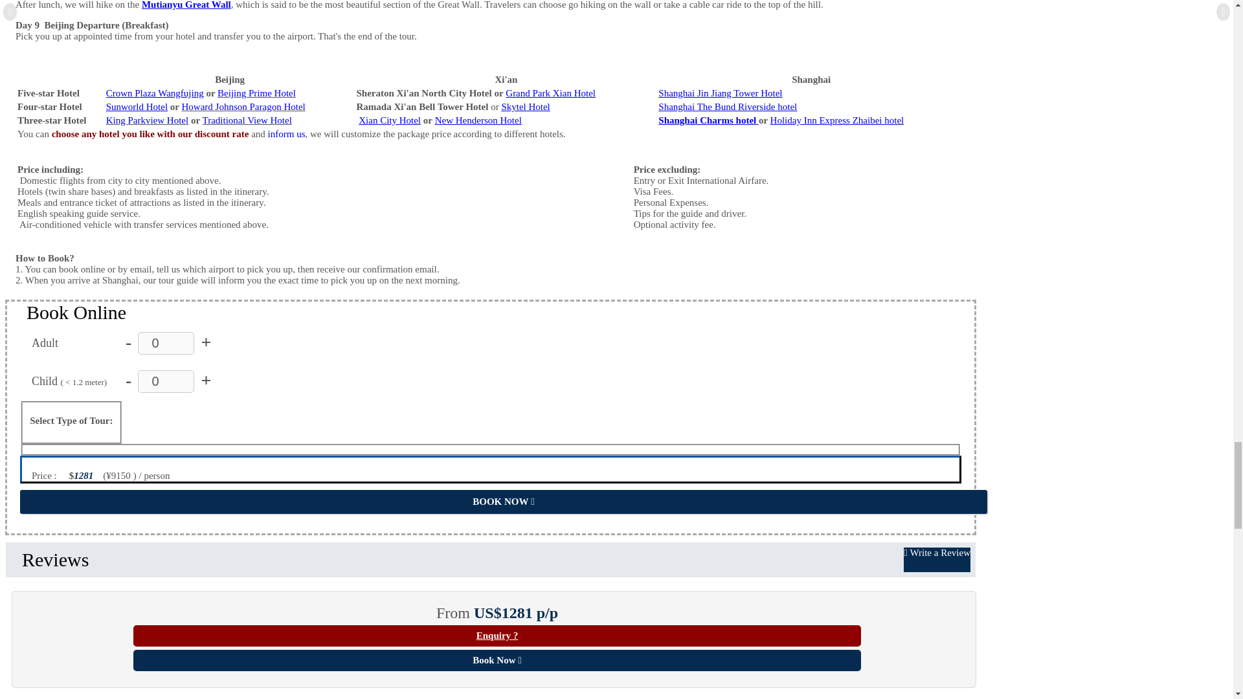 This screenshot has width=1243, height=699. What do you see at coordinates (166, 381) in the screenshot?
I see `0` at bounding box center [166, 381].